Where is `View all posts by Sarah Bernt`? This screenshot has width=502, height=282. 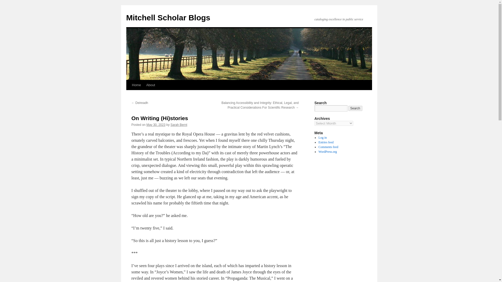
View all posts by Sarah Bernt is located at coordinates (179, 125).